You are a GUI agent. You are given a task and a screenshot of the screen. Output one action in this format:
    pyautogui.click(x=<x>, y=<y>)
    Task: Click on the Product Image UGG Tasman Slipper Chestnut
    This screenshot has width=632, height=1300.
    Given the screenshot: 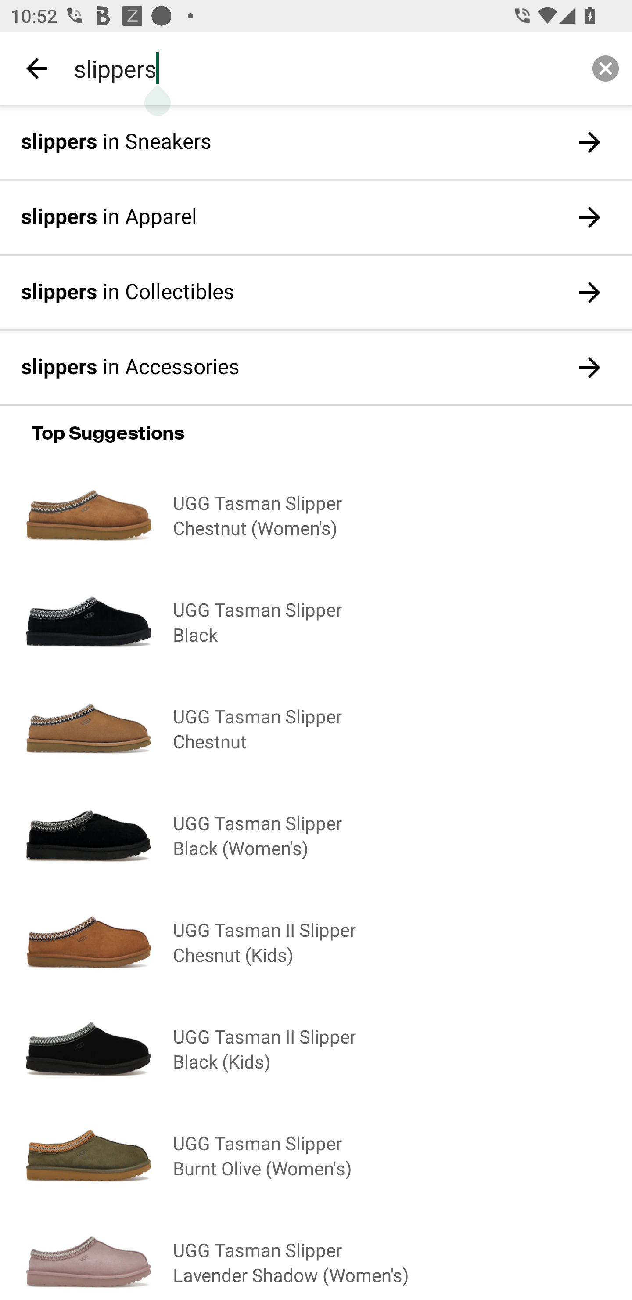 What is the action you would take?
    pyautogui.click(x=316, y=728)
    